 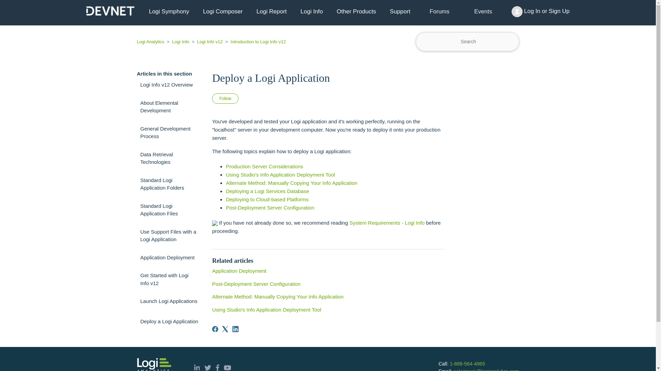 What do you see at coordinates (255, 42) in the screenshot?
I see `Introduction to Logi Info v12` at bounding box center [255, 42].